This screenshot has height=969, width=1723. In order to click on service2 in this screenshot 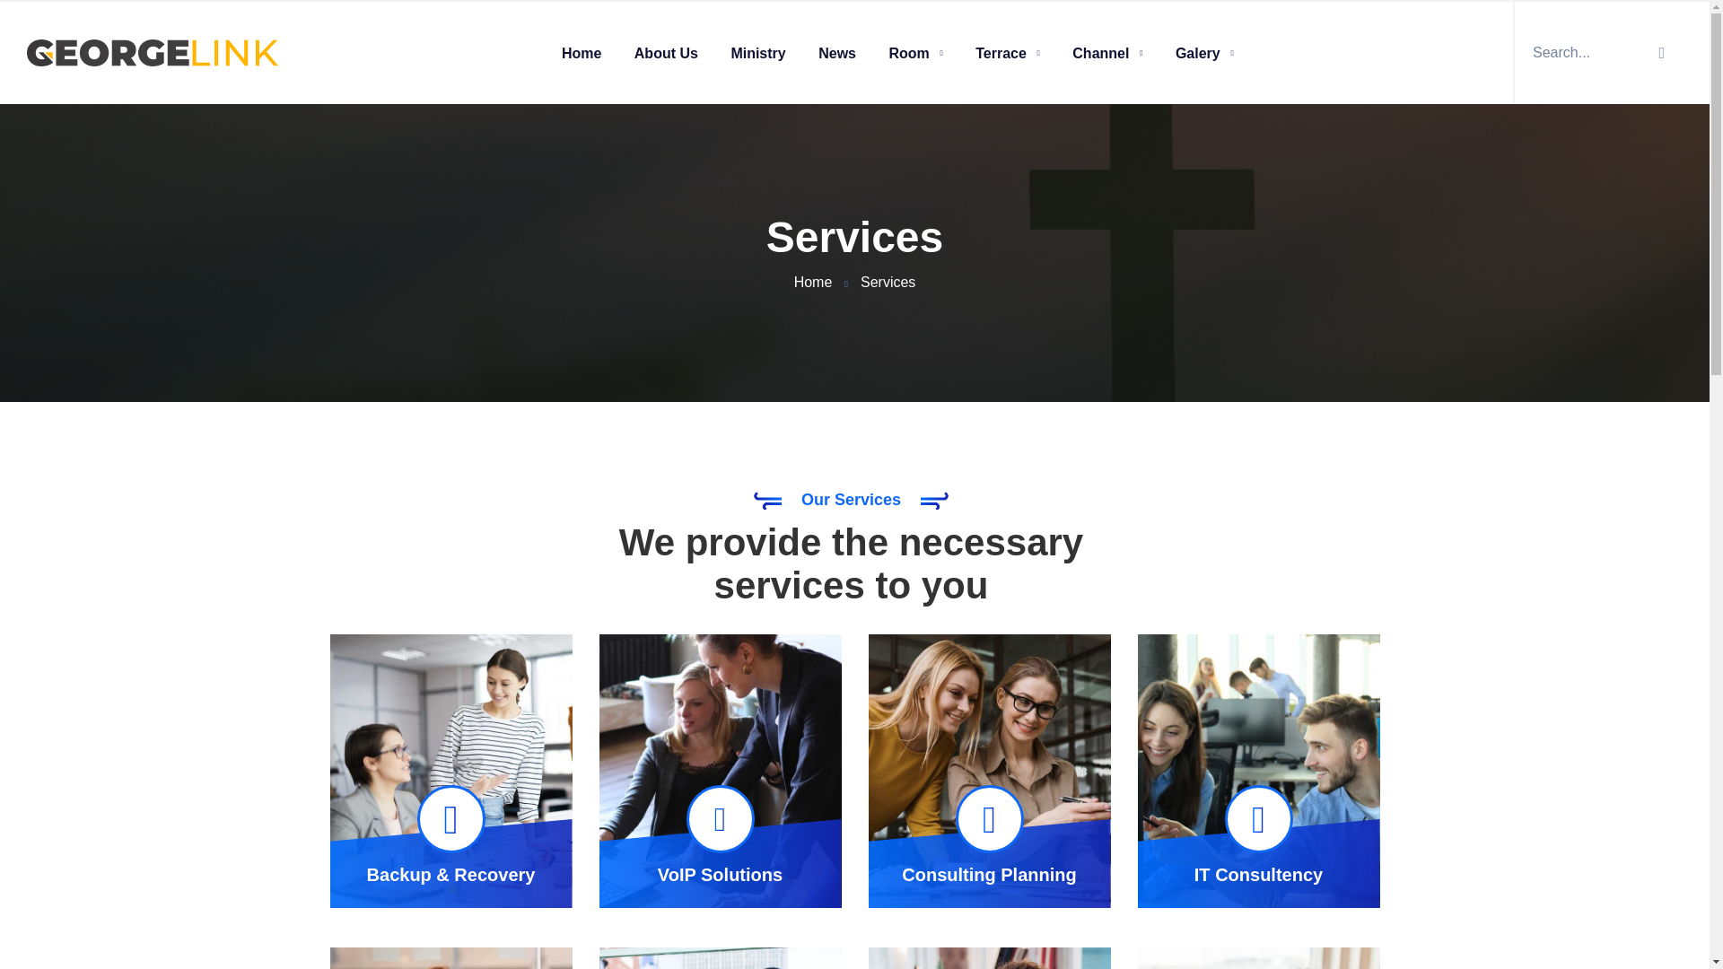, I will do `click(854, 547)`.